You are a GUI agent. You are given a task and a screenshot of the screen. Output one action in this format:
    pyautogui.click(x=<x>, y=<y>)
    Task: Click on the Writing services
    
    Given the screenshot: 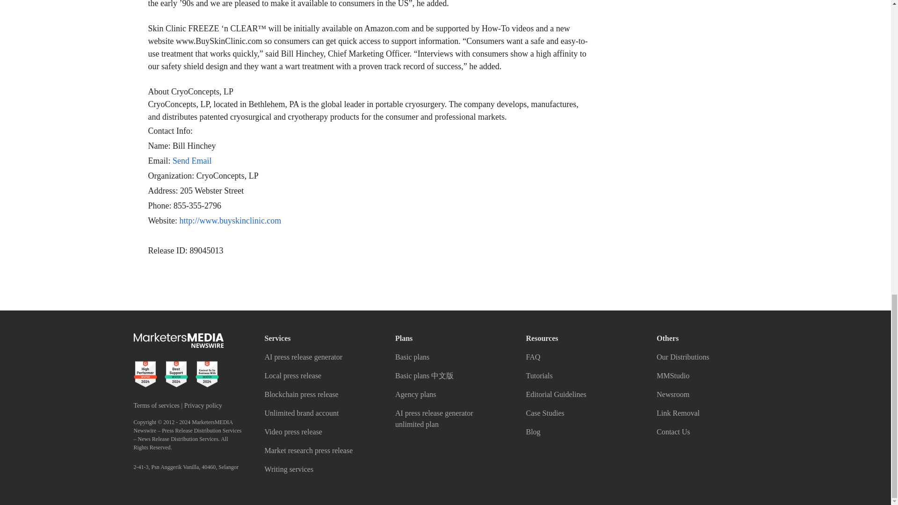 What is the action you would take?
    pyautogui.click(x=289, y=469)
    